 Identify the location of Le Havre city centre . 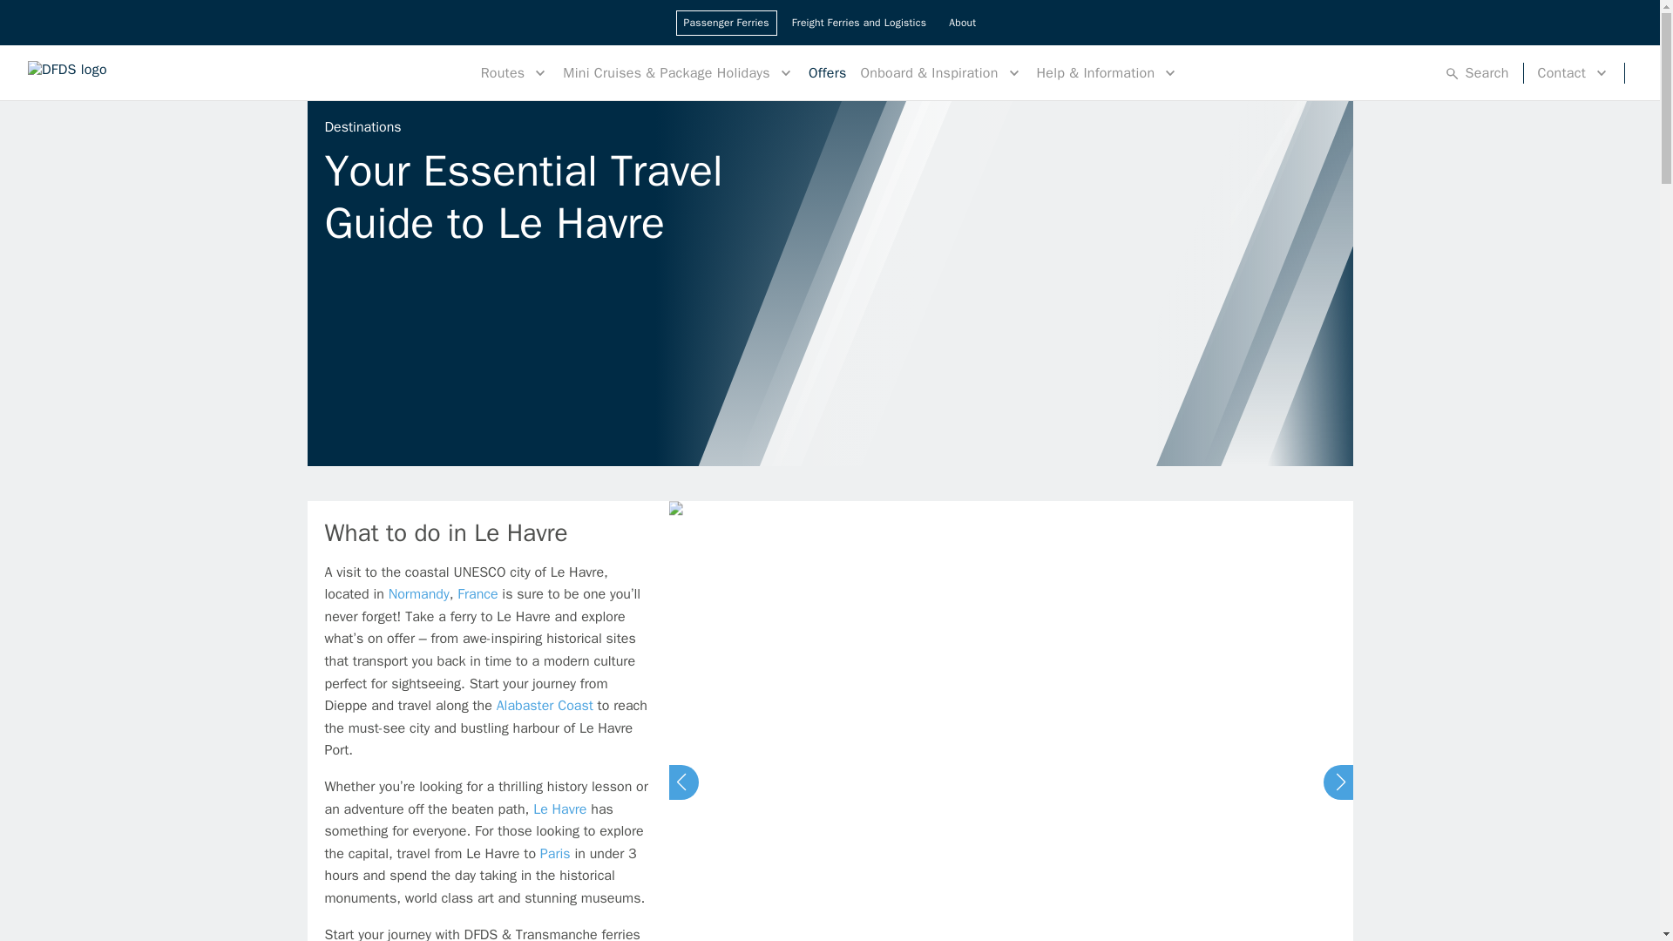
(718, 510).